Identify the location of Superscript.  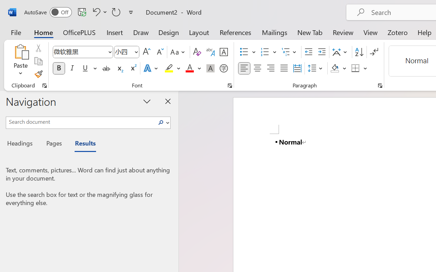
(133, 68).